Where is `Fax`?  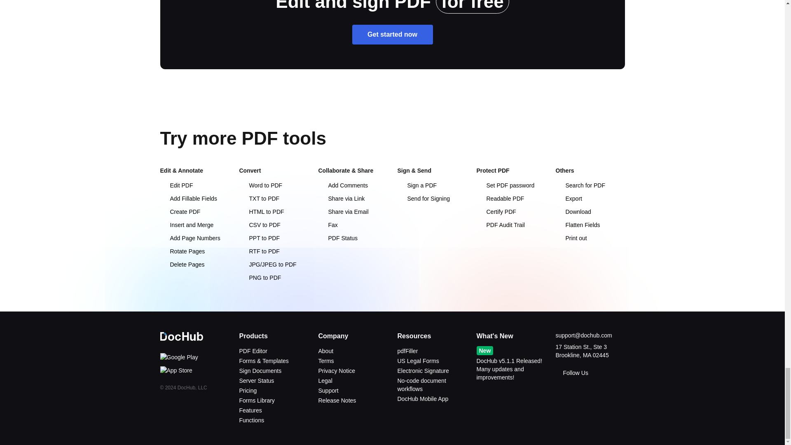
Fax is located at coordinates (328, 225).